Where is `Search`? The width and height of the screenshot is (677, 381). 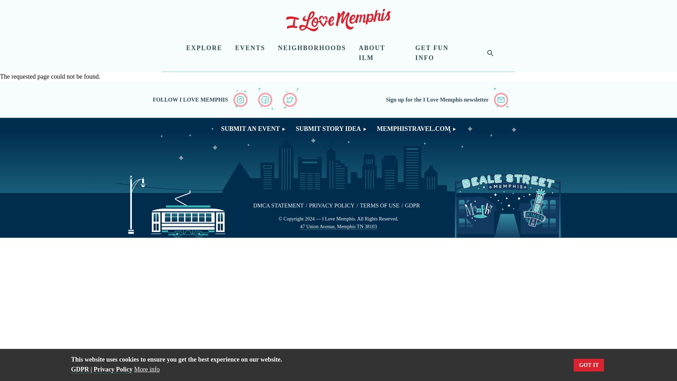 Search is located at coordinates (474, 61).